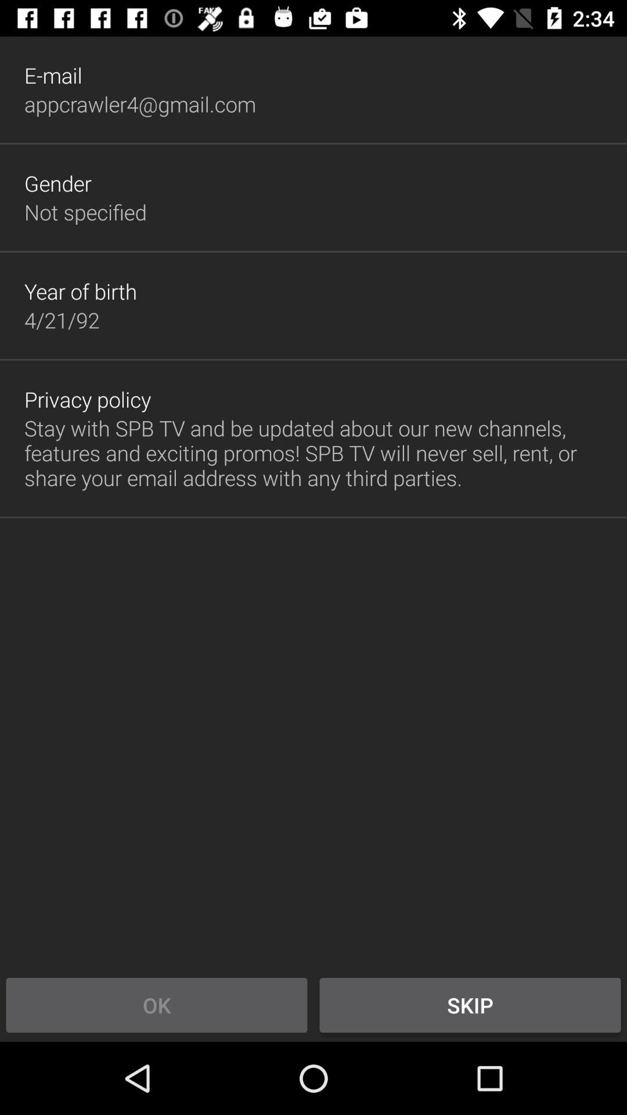  I want to click on select the year of birth app, so click(81, 291).